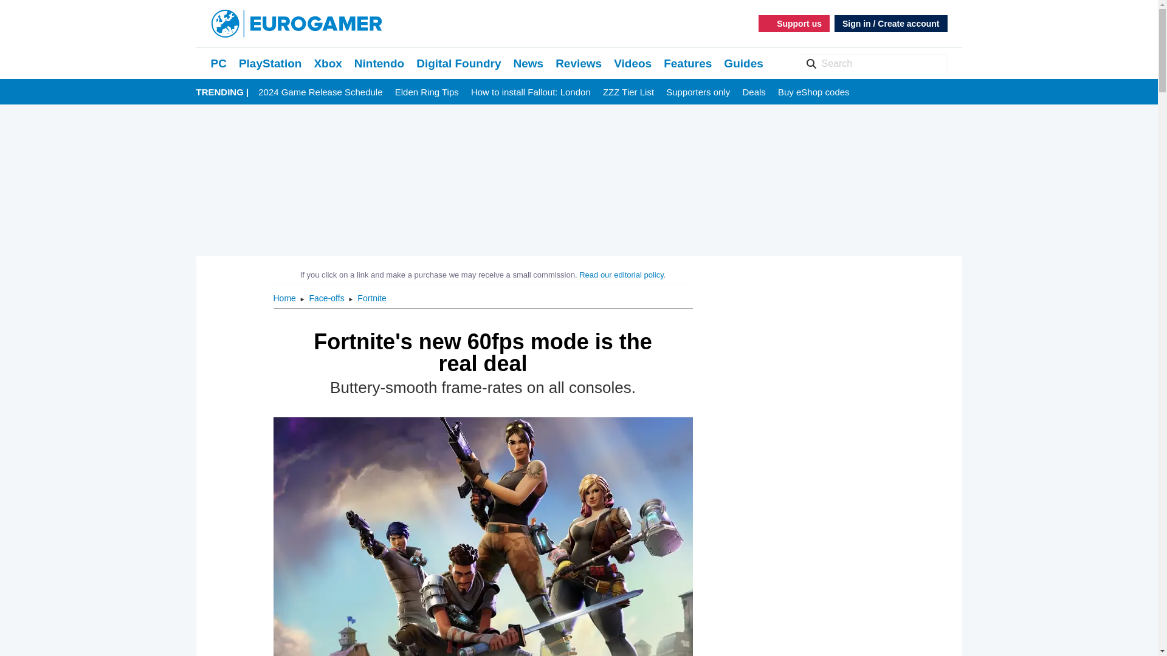  I want to click on How to install Fallout: London, so click(531, 92).